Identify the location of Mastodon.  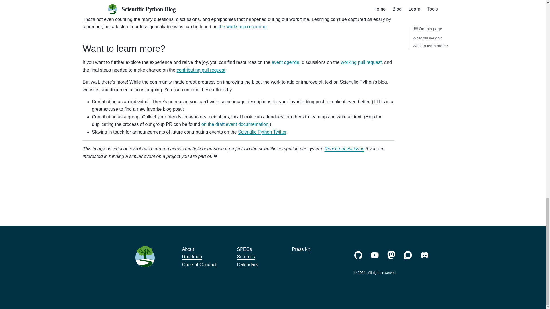
(391, 255).